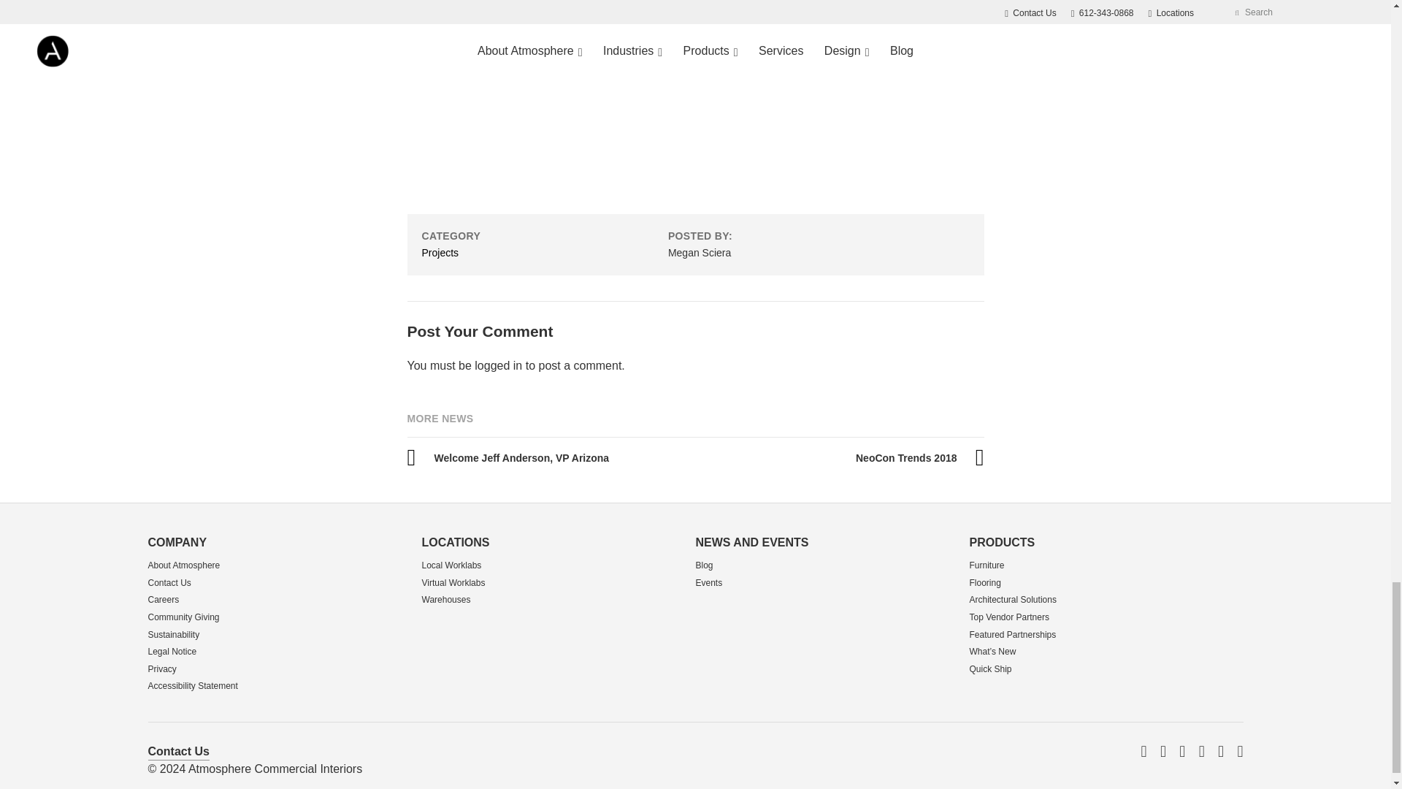  Describe the element at coordinates (508, 457) in the screenshot. I see `Welcome Jeff Anderson, VP Arizona` at that location.